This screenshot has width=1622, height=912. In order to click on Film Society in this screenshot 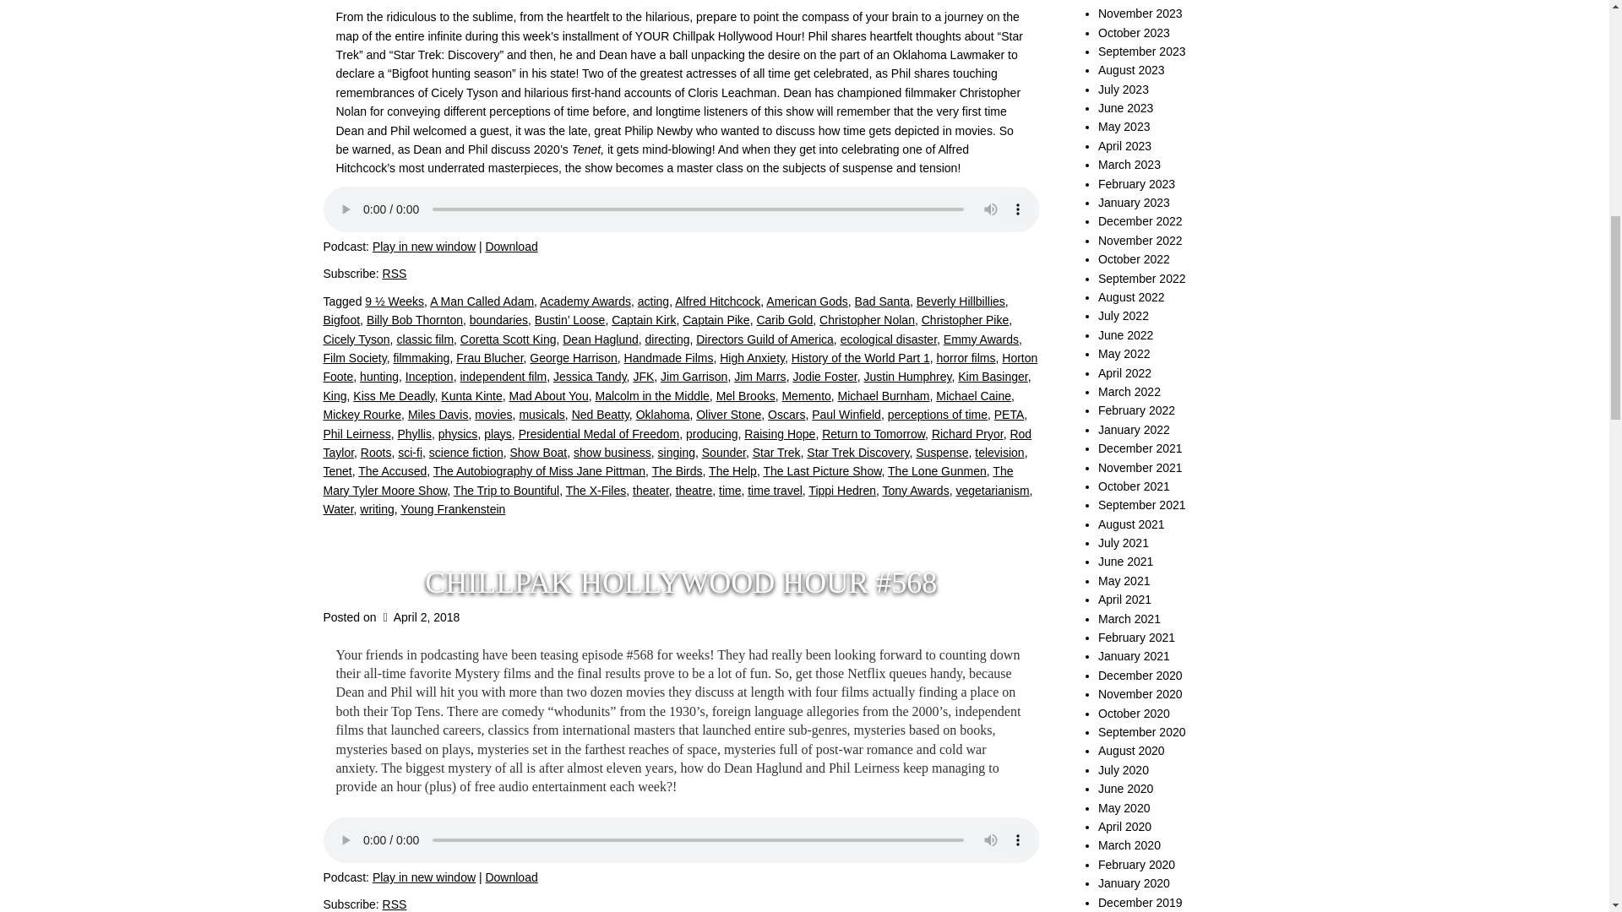, I will do `click(354, 358)`.